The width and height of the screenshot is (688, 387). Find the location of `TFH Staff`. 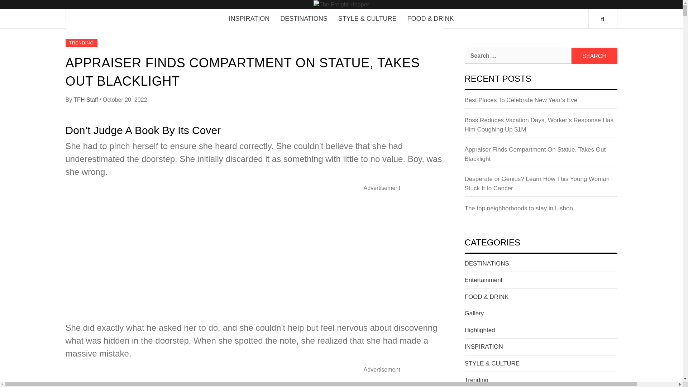

TFH Staff is located at coordinates (87, 100).